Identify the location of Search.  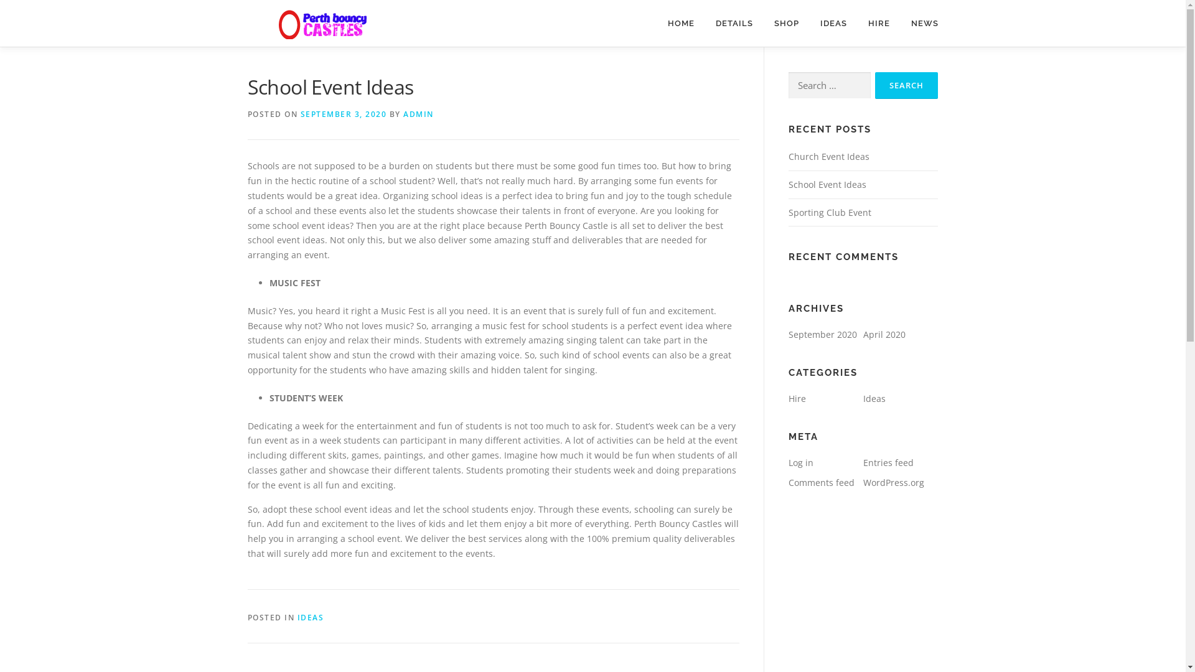
(906, 86).